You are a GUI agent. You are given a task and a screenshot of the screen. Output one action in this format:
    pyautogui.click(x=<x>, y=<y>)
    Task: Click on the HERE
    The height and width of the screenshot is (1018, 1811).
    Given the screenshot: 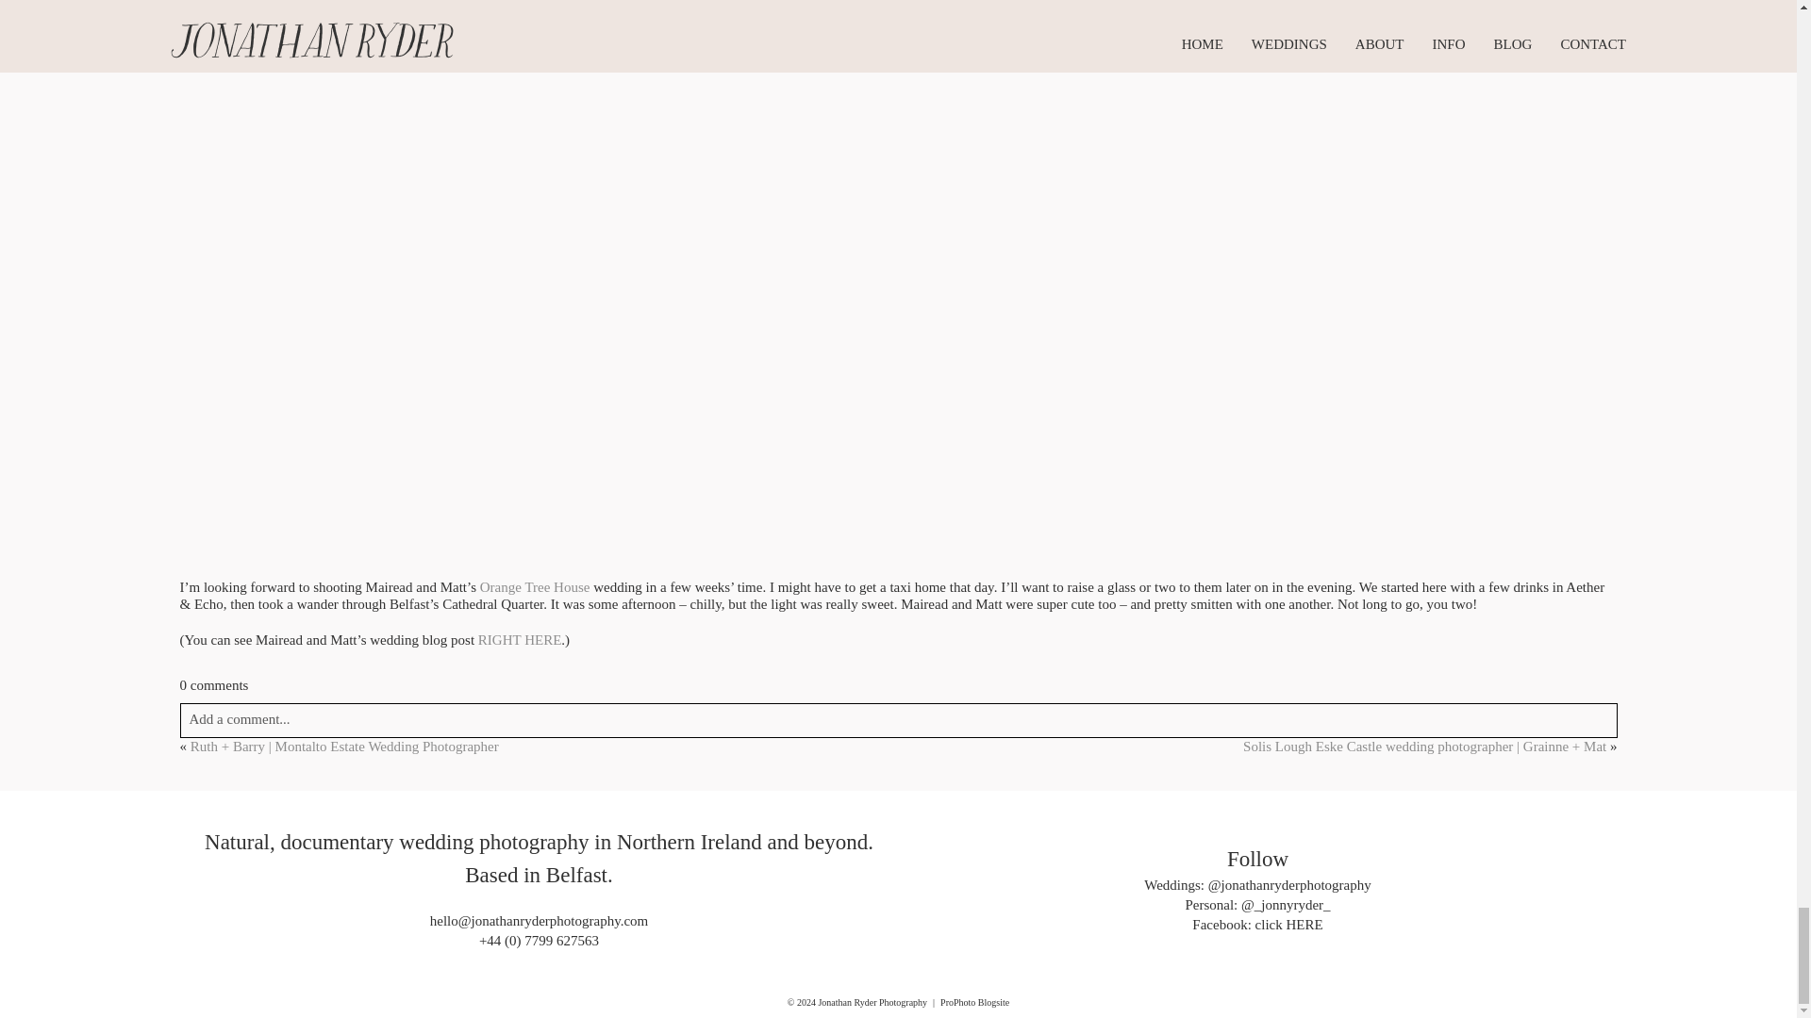 What is the action you would take?
    pyautogui.click(x=1304, y=925)
    